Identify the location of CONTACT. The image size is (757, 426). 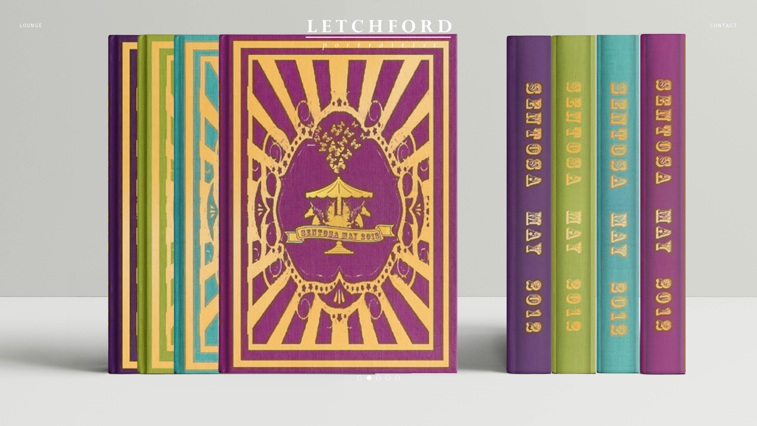
(724, 25).